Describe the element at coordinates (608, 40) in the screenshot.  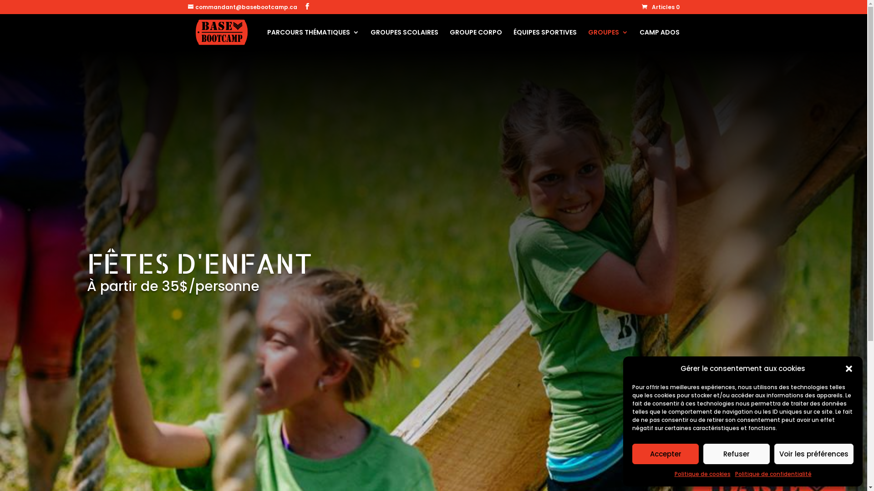
I see `GROUPES` at that location.